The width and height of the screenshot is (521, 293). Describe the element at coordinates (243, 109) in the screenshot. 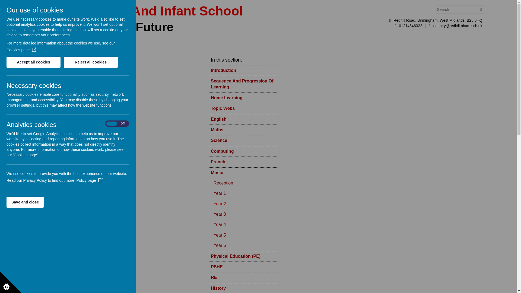

I see `Topic Webs` at that location.